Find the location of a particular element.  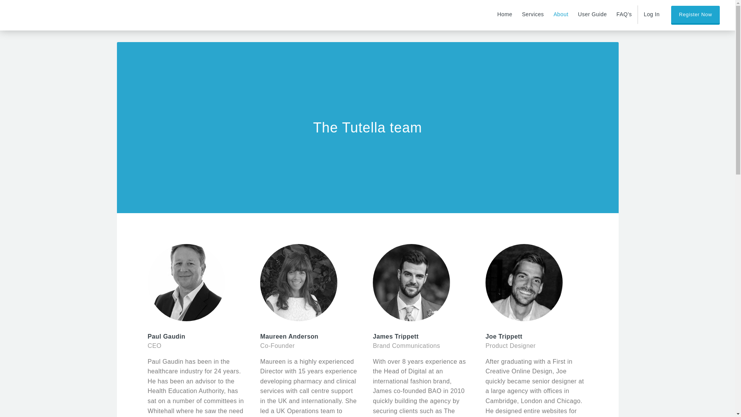

Register Now is located at coordinates (695, 15).